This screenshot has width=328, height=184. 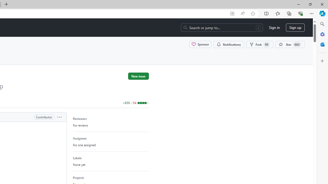 I want to click on Show options, so click(x=59, y=117).